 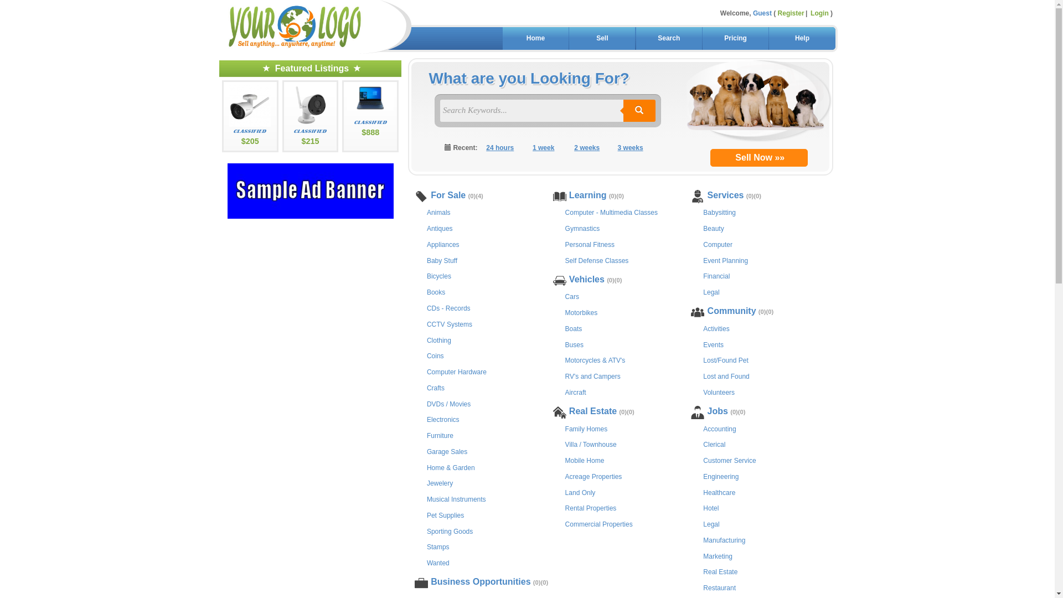 What do you see at coordinates (310, 191) in the screenshot?
I see `Sample Ad Banner` at bounding box center [310, 191].